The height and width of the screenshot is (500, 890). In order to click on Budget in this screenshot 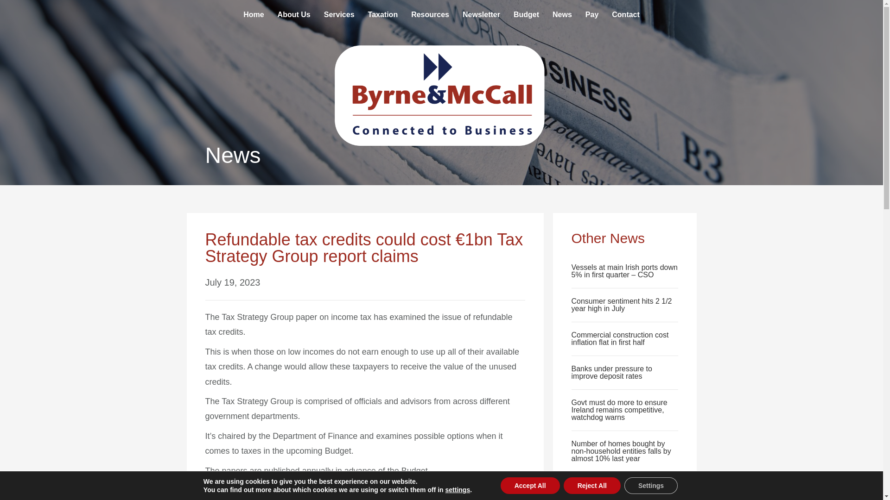, I will do `click(526, 15)`.